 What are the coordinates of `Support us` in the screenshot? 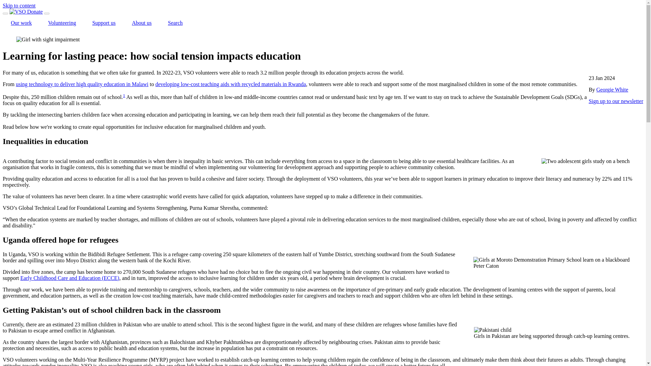 It's located at (104, 23).